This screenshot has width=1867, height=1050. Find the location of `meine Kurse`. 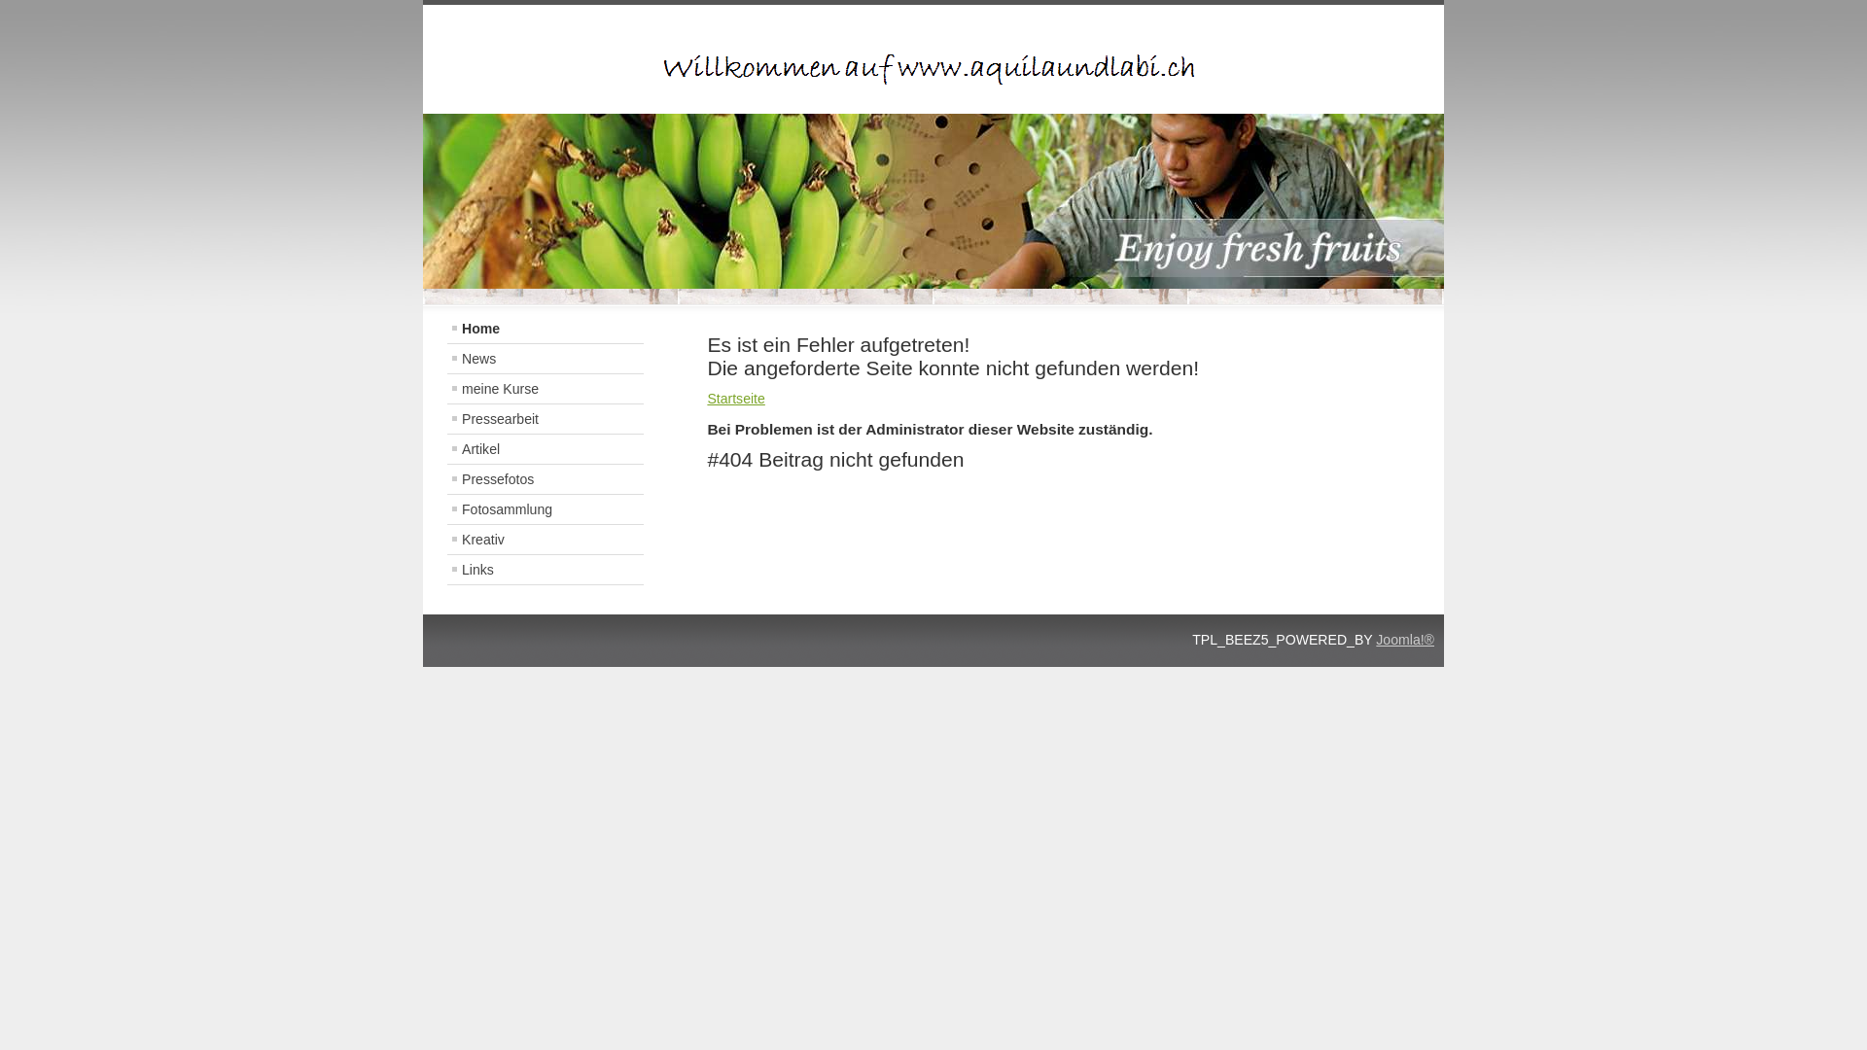

meine Kurse is located at coordinates (546, 389).